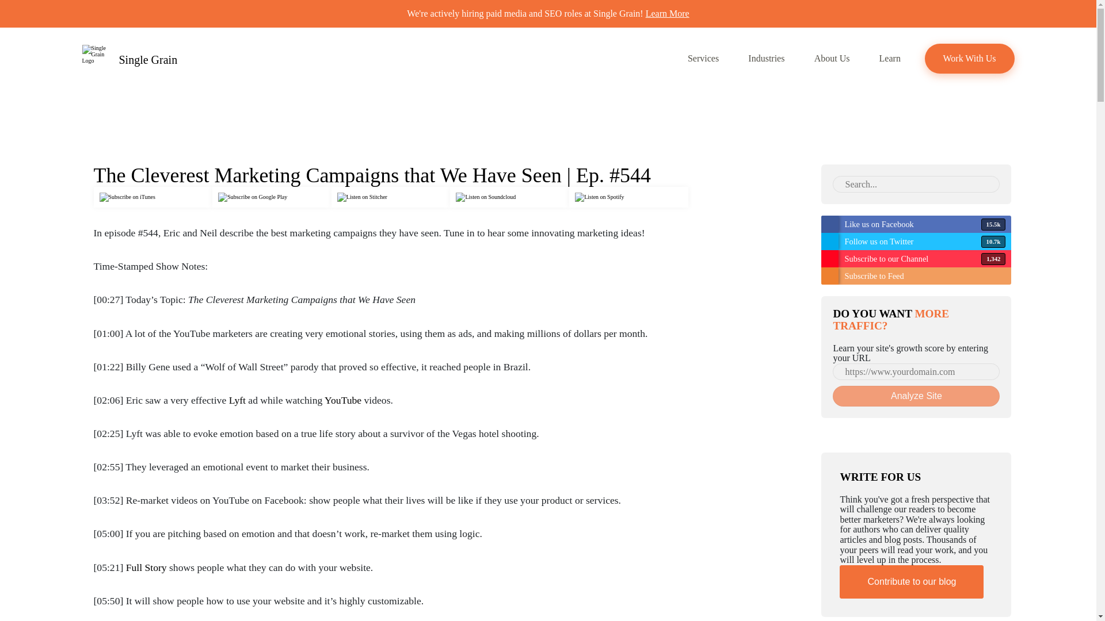  Describe the element at coordinates (129, 59) in the screenshot. I see `Single Grain` at that location.